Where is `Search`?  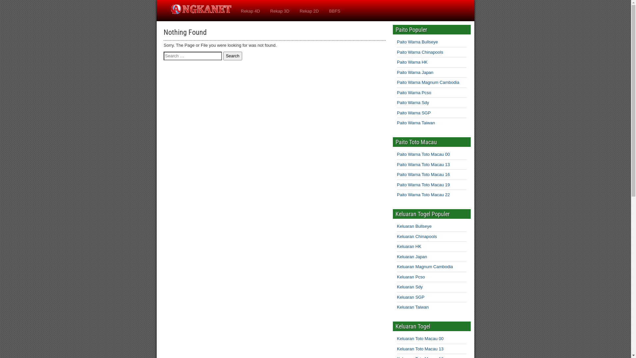
Search is located at coordinates (233, 56).